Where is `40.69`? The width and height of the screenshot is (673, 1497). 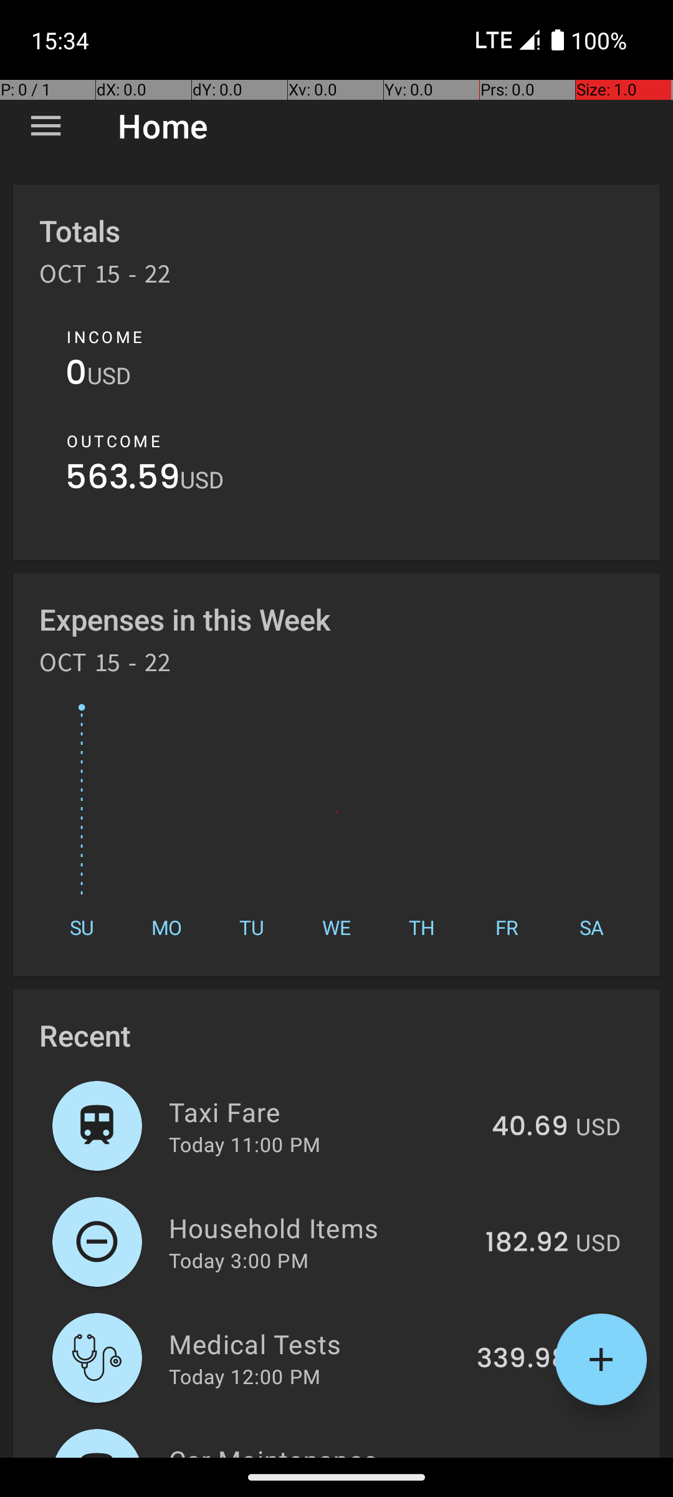 40.69 is located at coordinates (530, 1127).